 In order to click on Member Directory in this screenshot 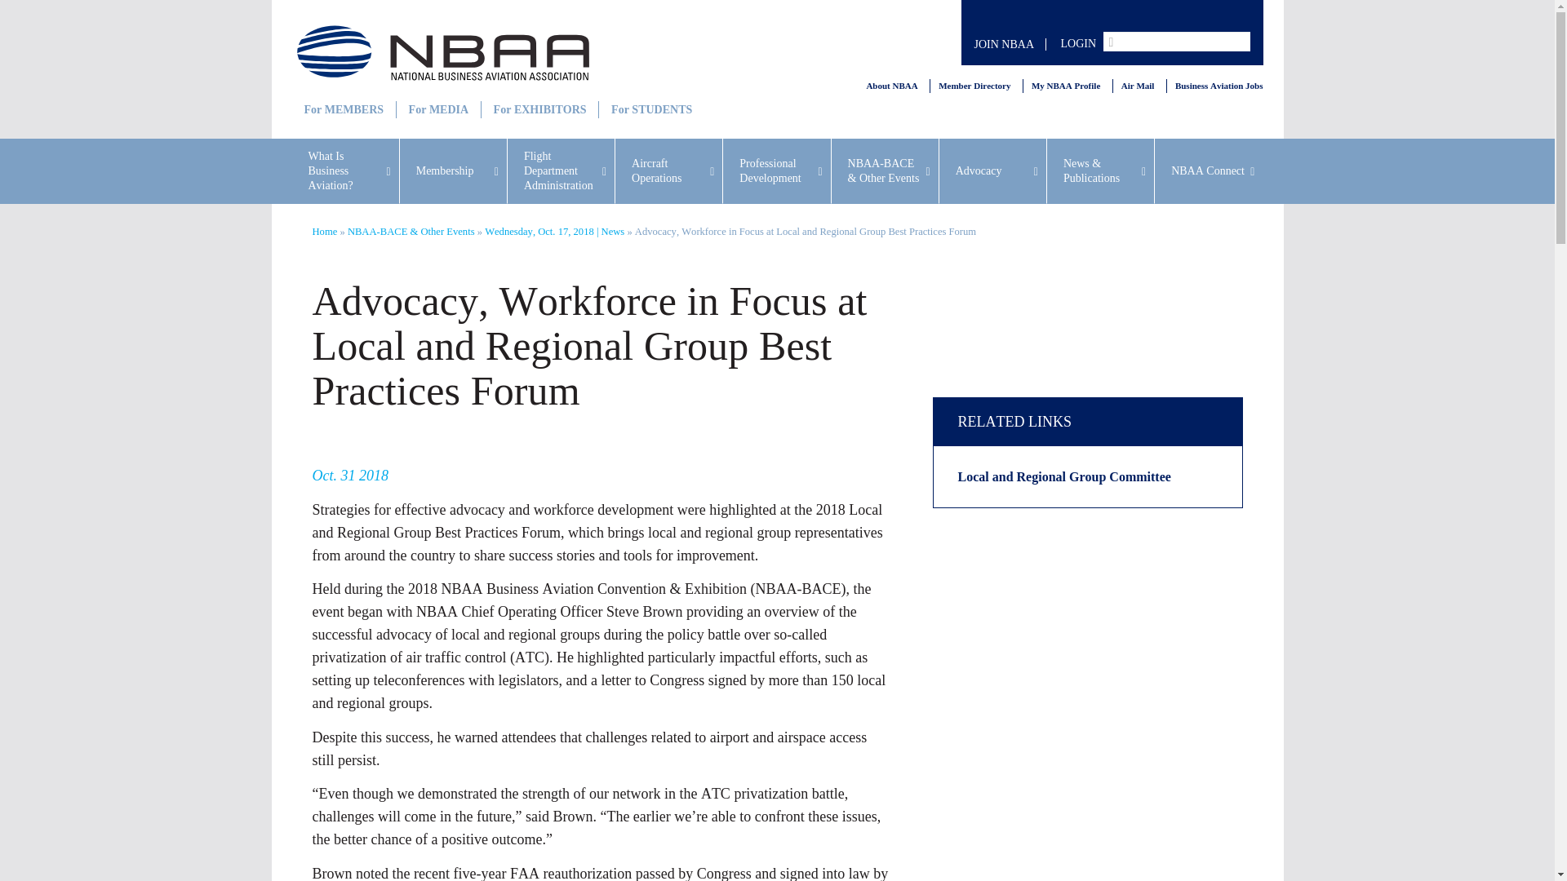, I will do `click(974, 86)`.